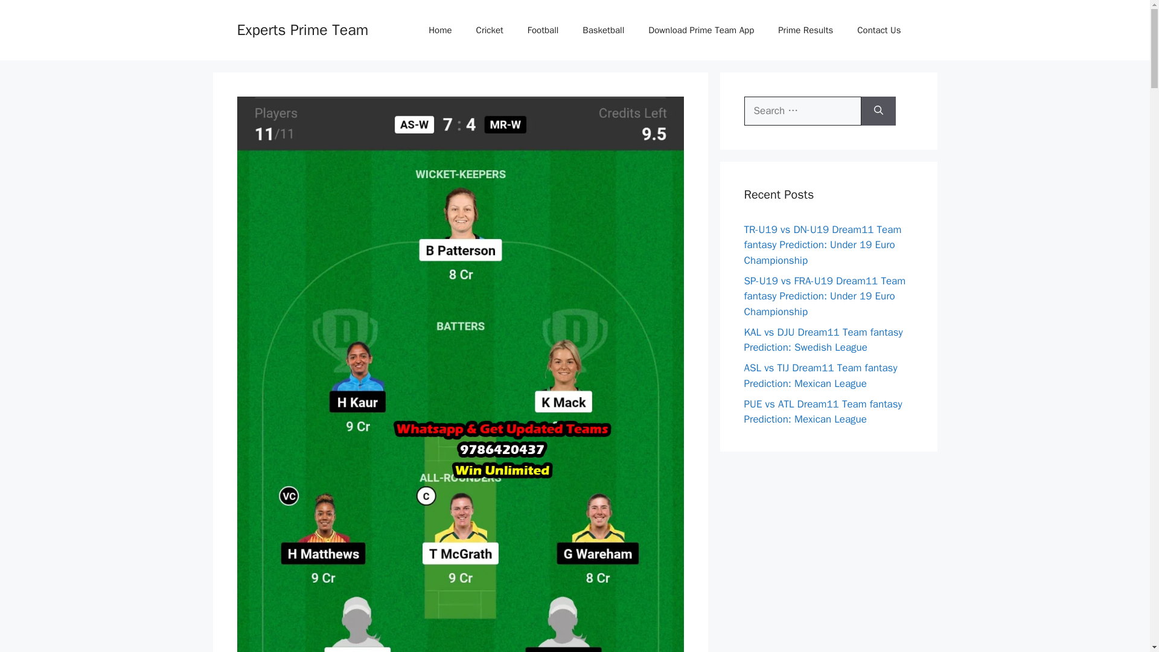  Describe the element at coordinates (543, 30) in the screenshot. I see `Football` at that location.